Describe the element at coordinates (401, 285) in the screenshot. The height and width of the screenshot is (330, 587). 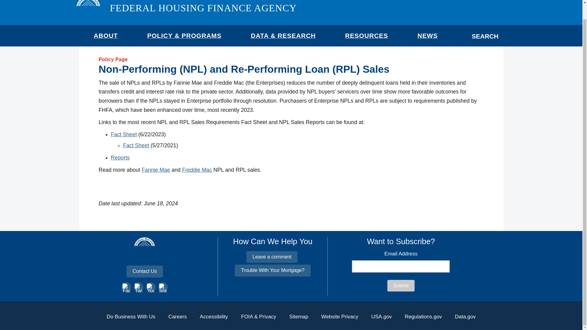
I see `Submit` at that location.